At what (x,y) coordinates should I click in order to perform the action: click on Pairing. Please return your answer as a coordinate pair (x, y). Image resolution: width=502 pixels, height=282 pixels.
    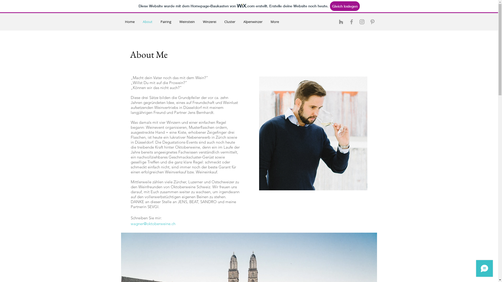
    Looking at the image, I should click on (166, 22).